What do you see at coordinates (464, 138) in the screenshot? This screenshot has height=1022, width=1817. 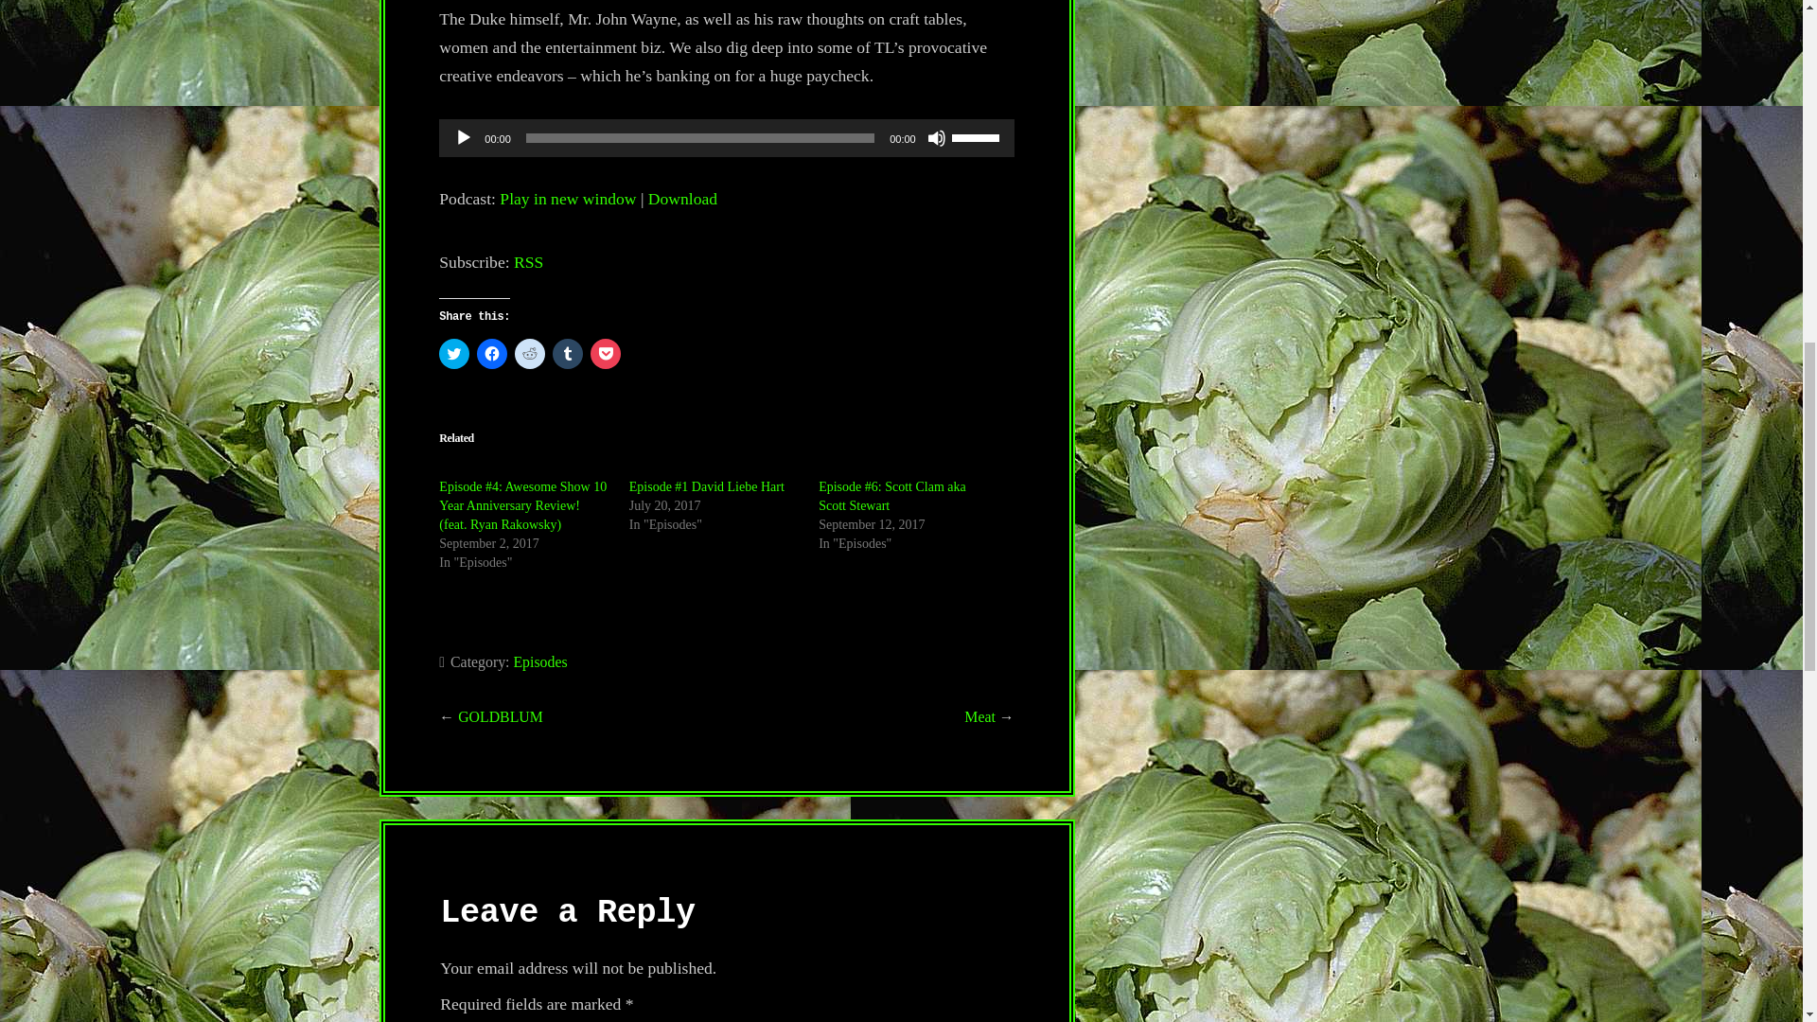 I see `Play` at bounding box center [464, 138].